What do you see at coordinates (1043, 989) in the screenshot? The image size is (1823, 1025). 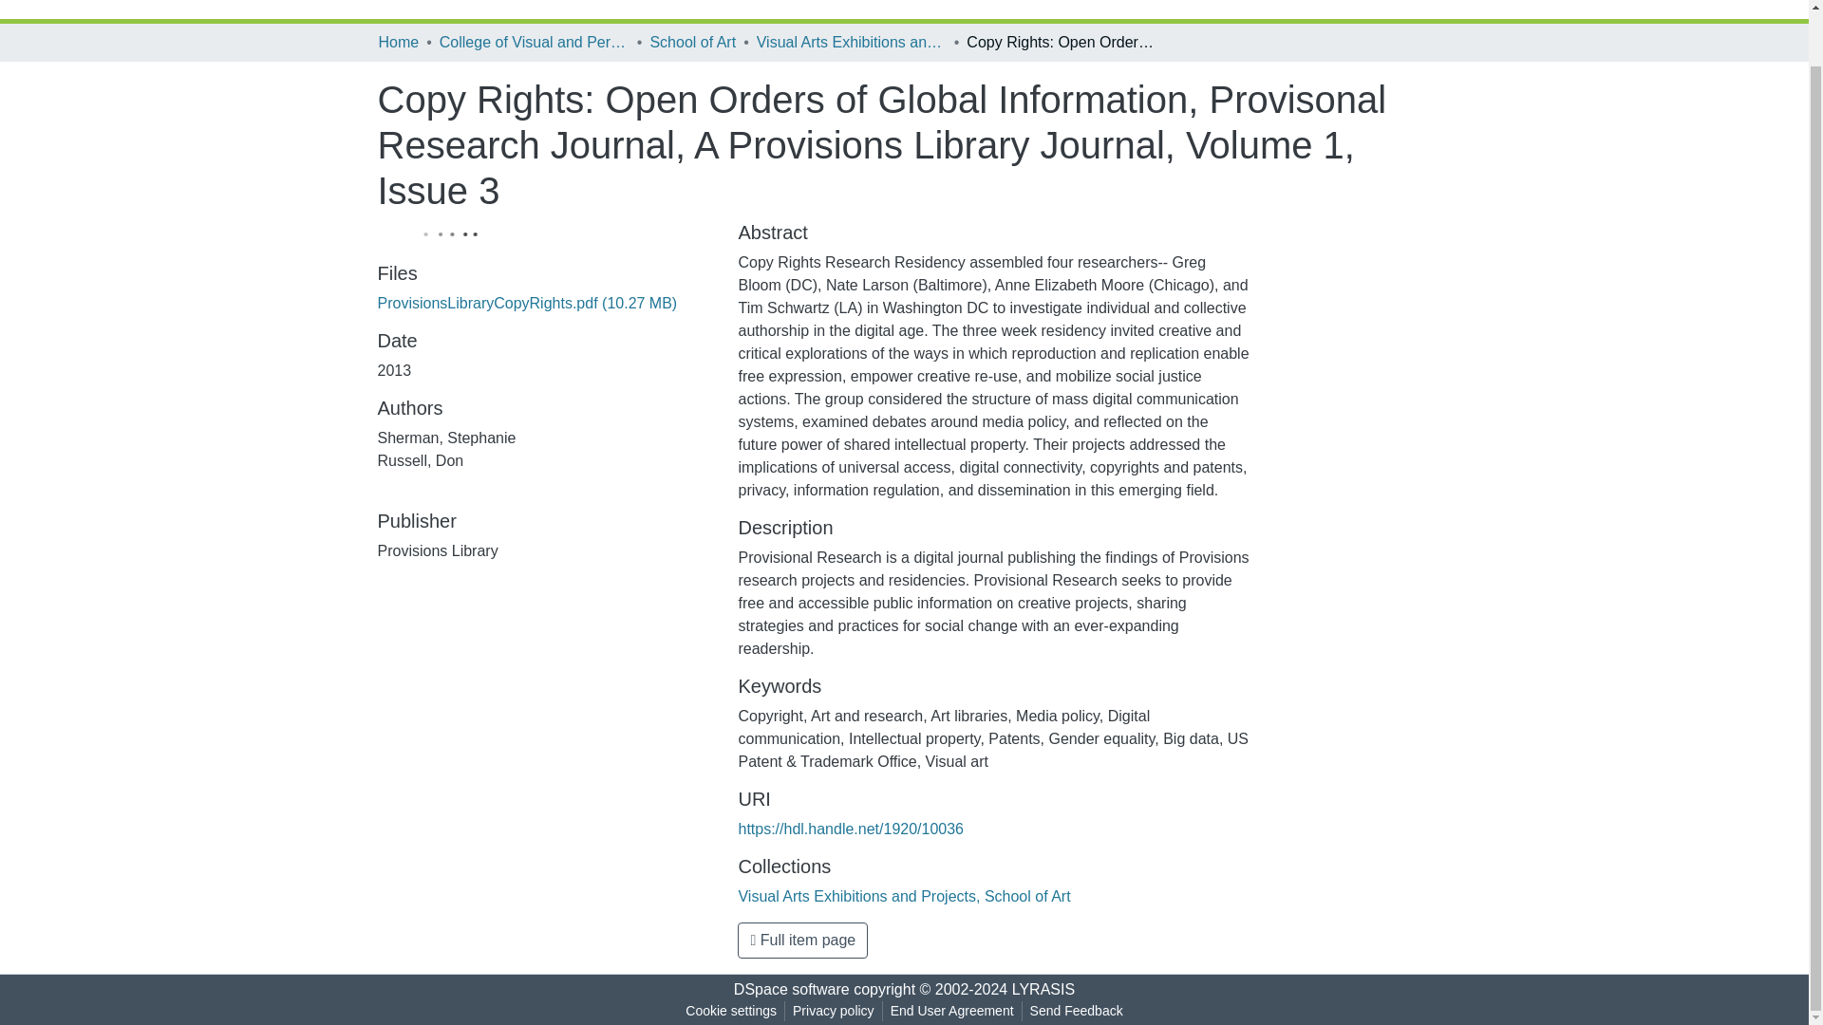 I see `LYRASIS` at bounding box center [1043, 989].